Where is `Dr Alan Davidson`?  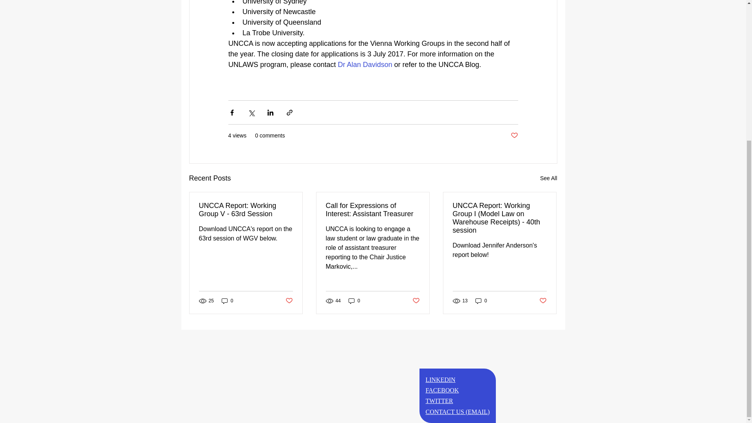
Dr Alan Davidson is located at coordinates (365, 64).